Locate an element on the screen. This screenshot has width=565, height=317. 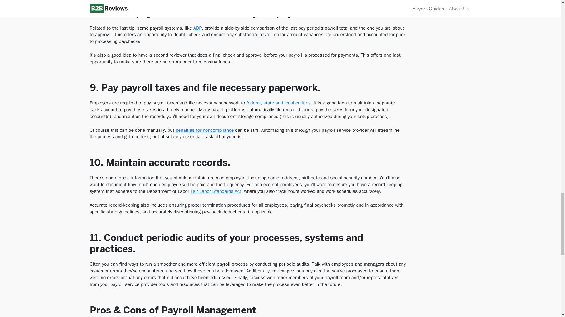
ADP is located at coordinates (197, 28).